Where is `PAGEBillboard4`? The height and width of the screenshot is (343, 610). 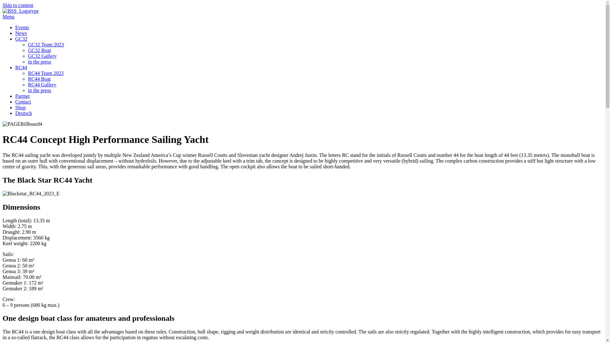
PAGEBillboard4 is located at coordinates (22, 124).